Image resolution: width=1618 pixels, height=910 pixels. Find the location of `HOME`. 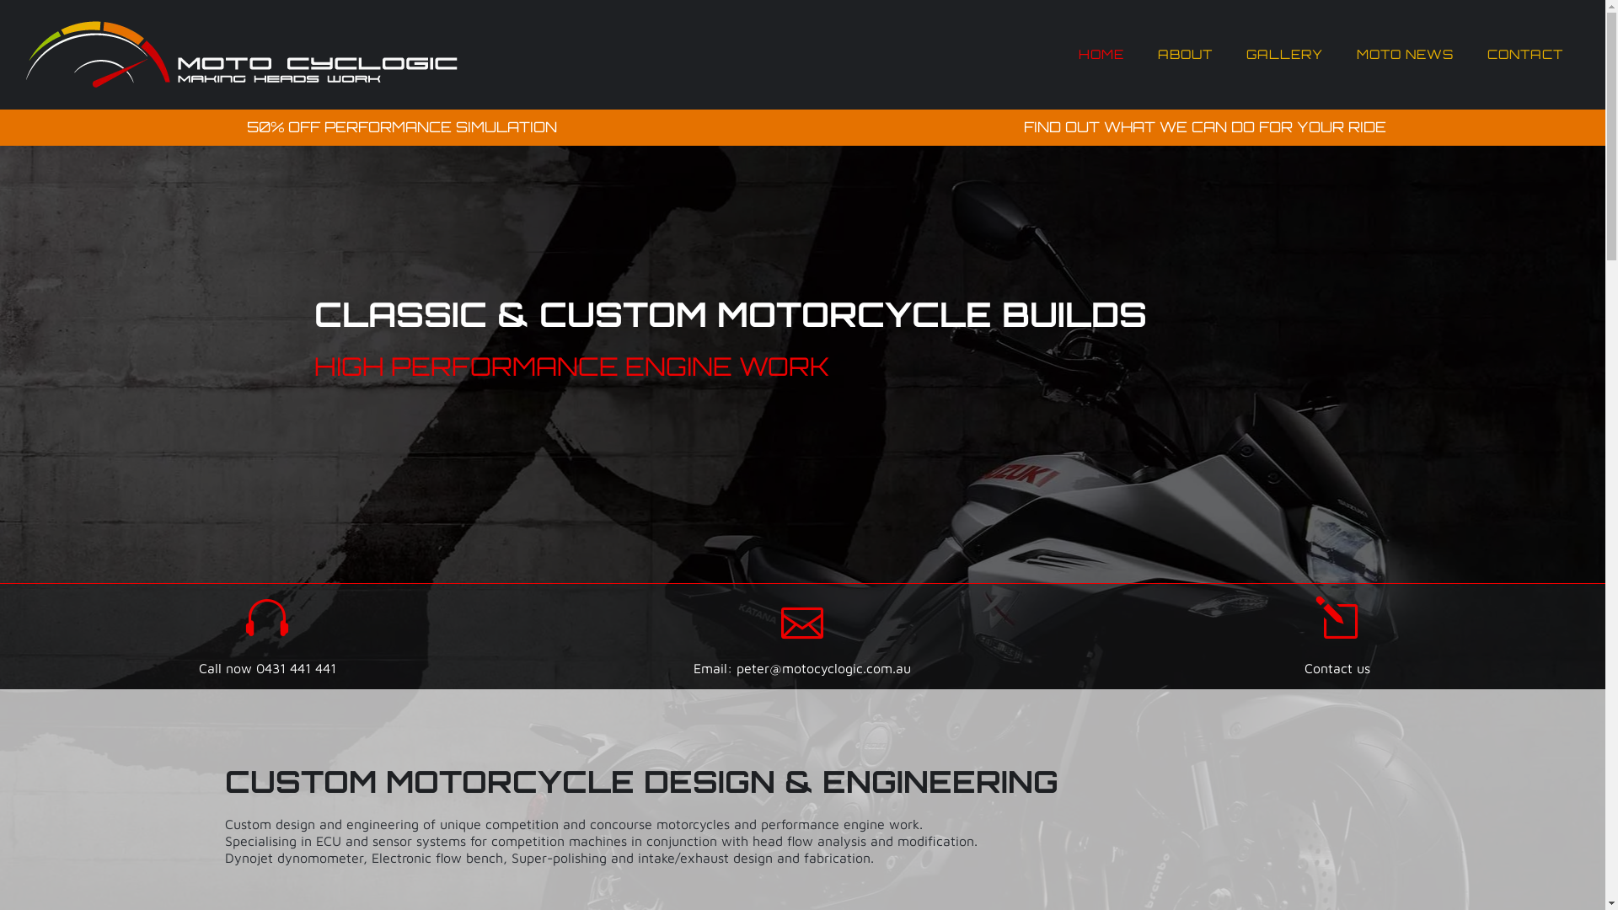

HOME is located at coordinates (1101, 54).